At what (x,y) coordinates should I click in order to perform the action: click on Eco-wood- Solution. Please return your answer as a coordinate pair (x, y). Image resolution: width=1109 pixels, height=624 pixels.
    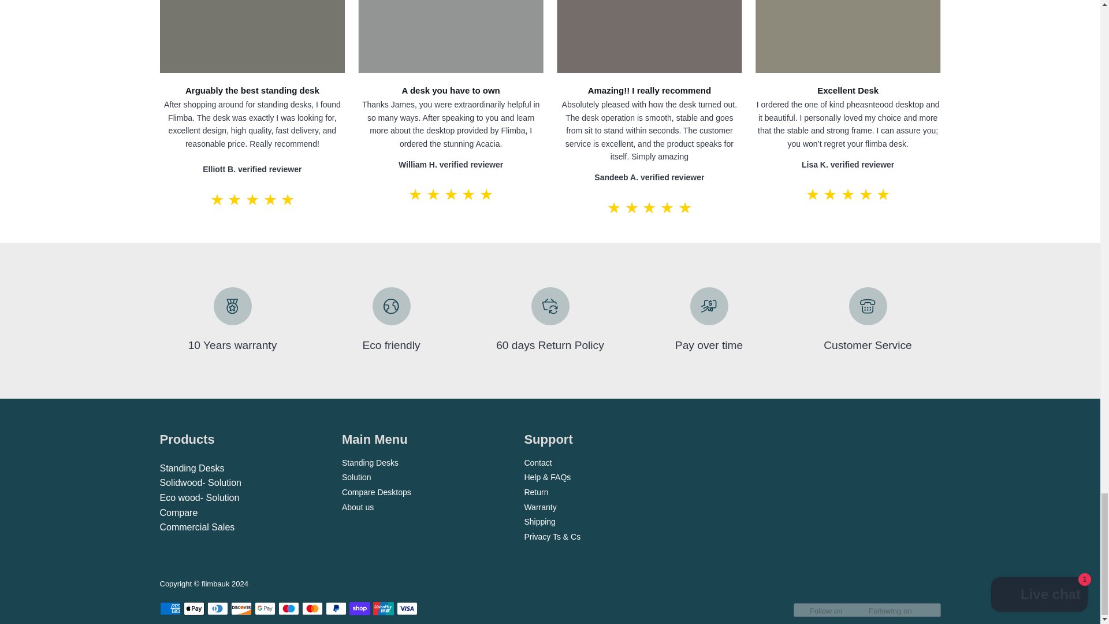
    Looking at the image, I should click on (199, 498).